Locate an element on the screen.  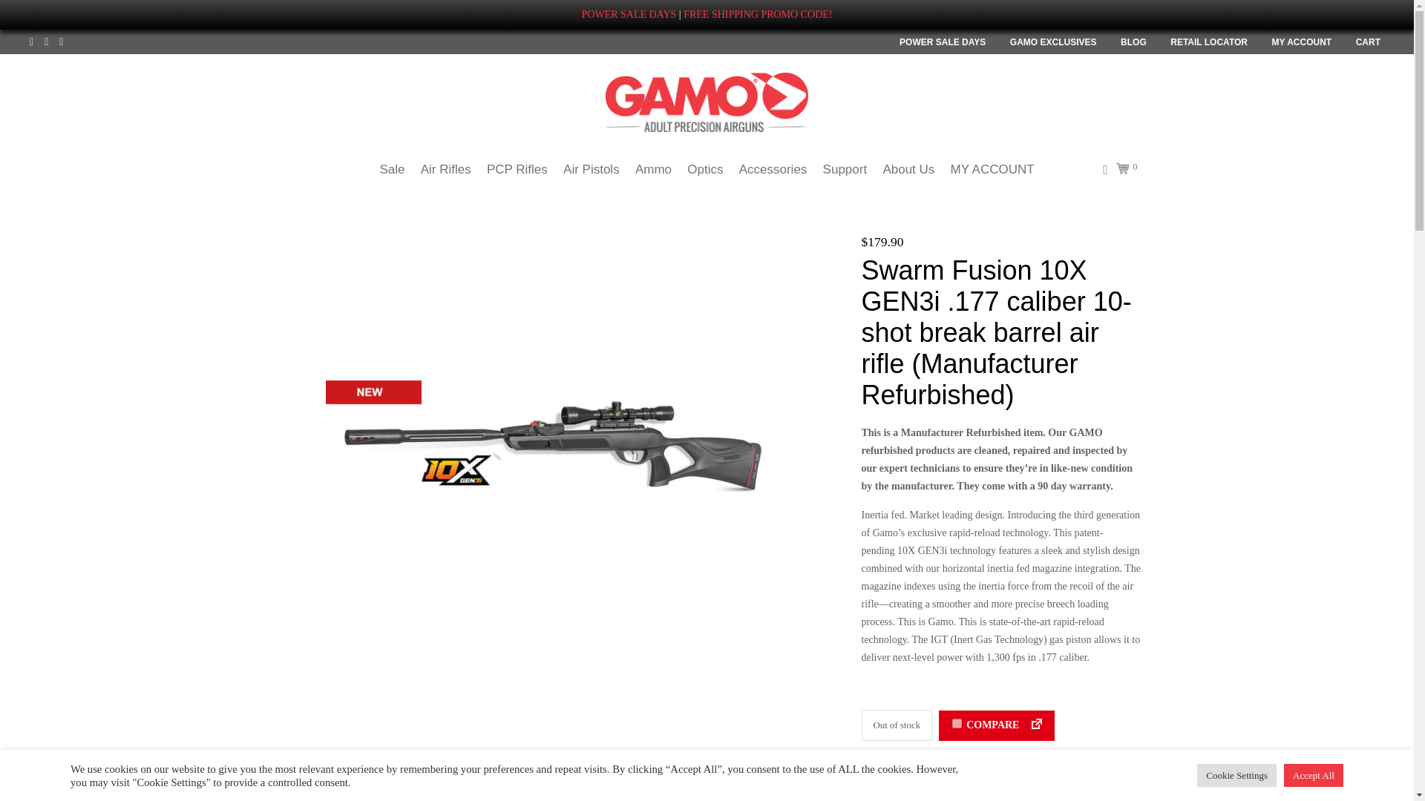
Sale is located at coordinates (392, 169).